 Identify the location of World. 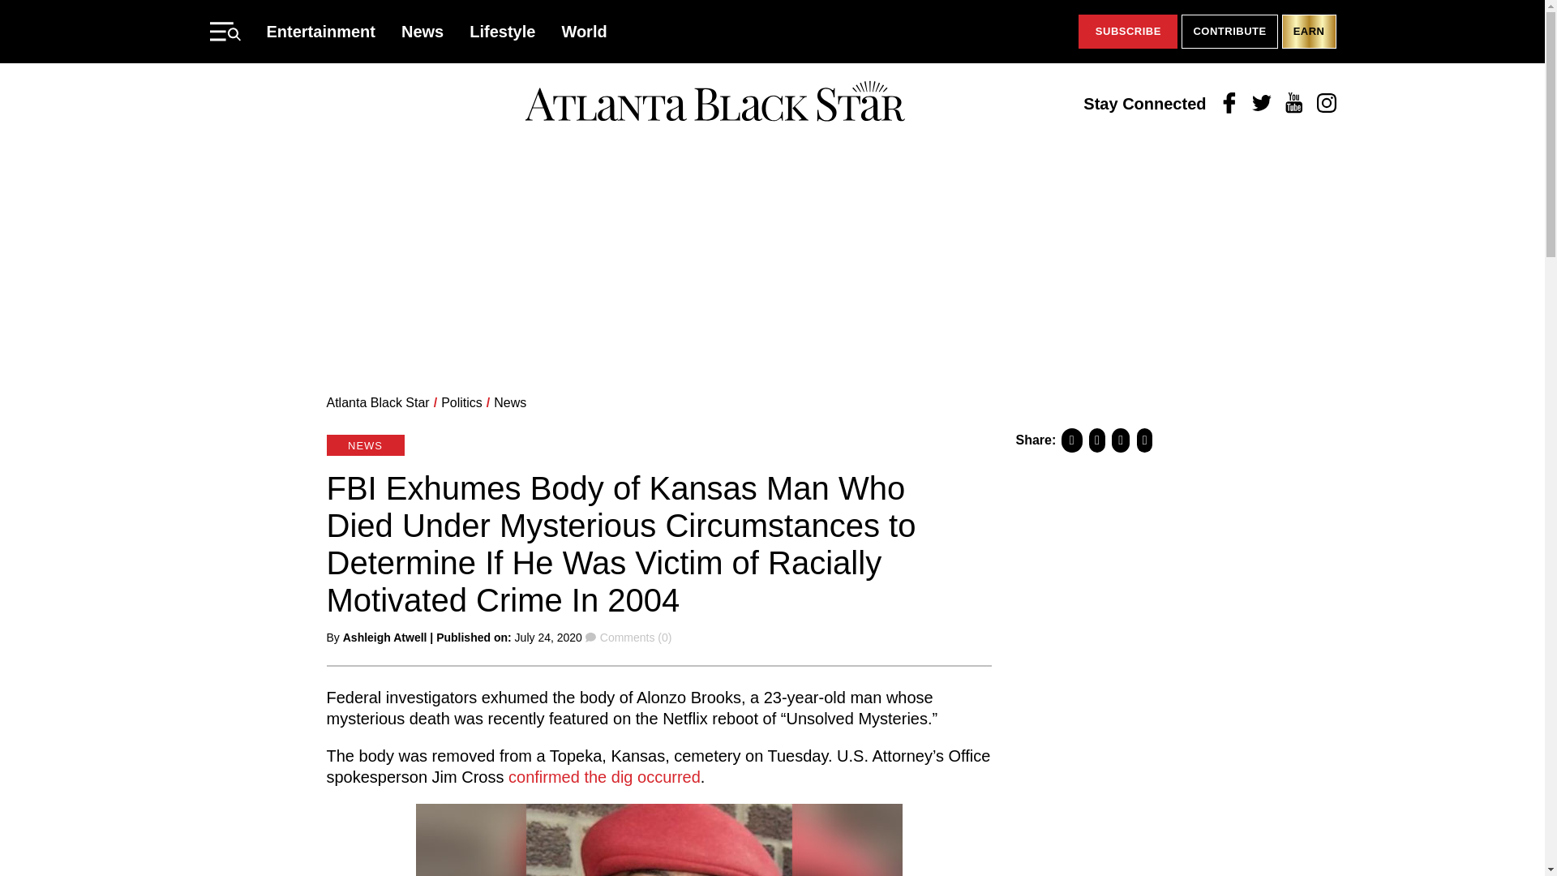
(584, 31).